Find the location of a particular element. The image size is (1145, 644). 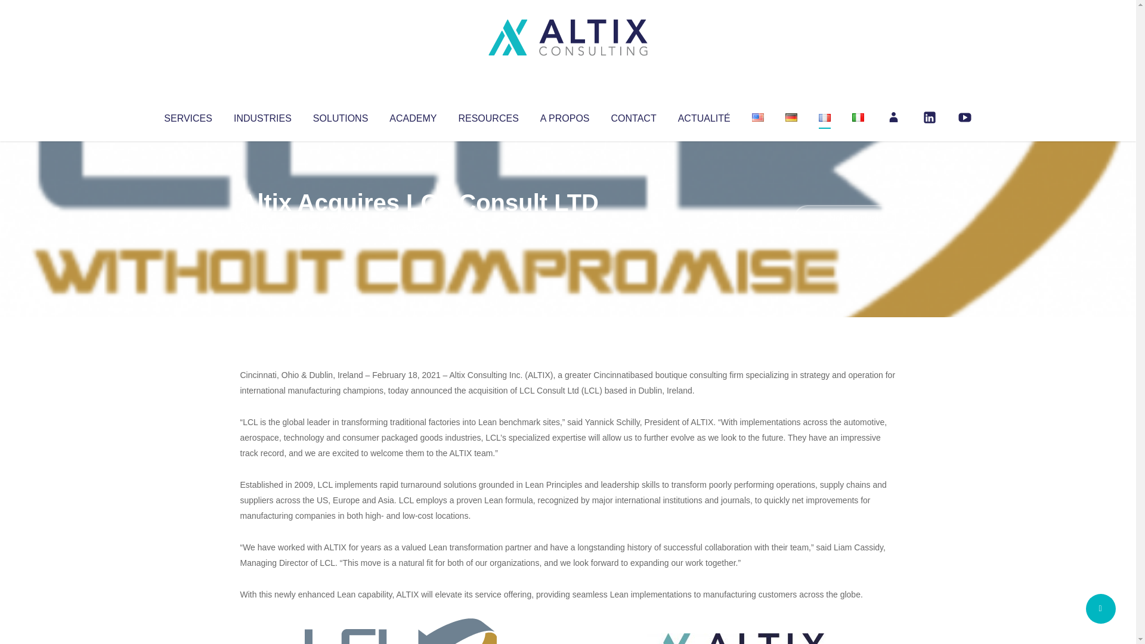

SOLUTIONS is located at coordinates (340, 116).